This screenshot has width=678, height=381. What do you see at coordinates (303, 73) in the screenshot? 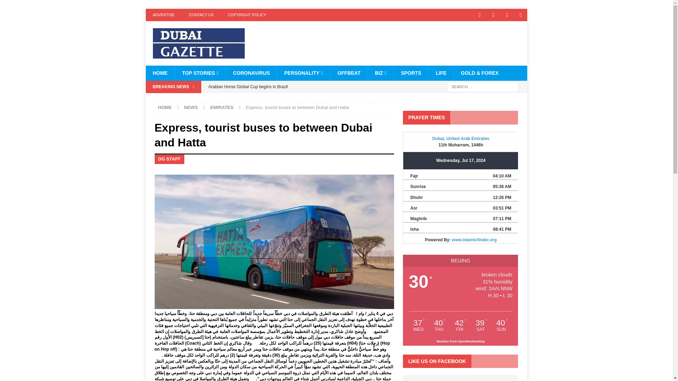
I see `PERSONALITY` at bounding box center [303, 73].